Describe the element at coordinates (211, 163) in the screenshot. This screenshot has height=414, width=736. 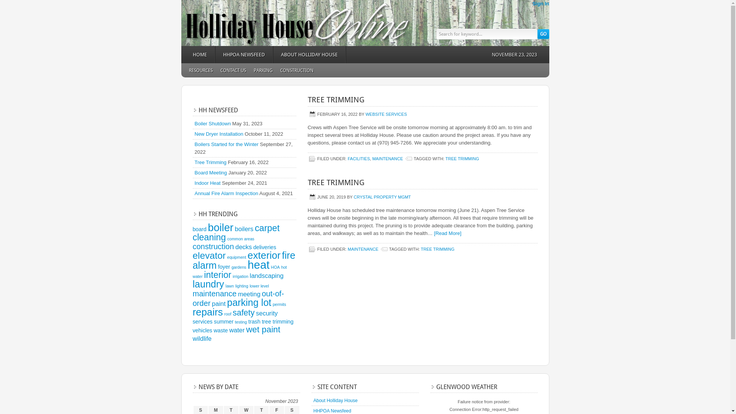
I see `Tree Trimming` at that location.